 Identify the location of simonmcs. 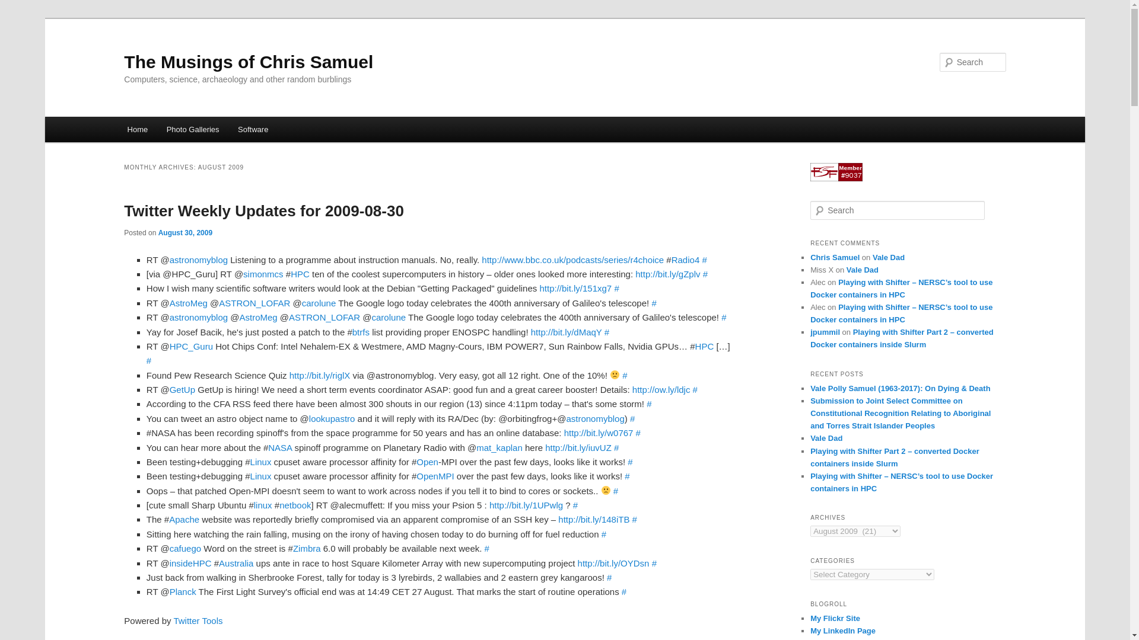
(263, 274).